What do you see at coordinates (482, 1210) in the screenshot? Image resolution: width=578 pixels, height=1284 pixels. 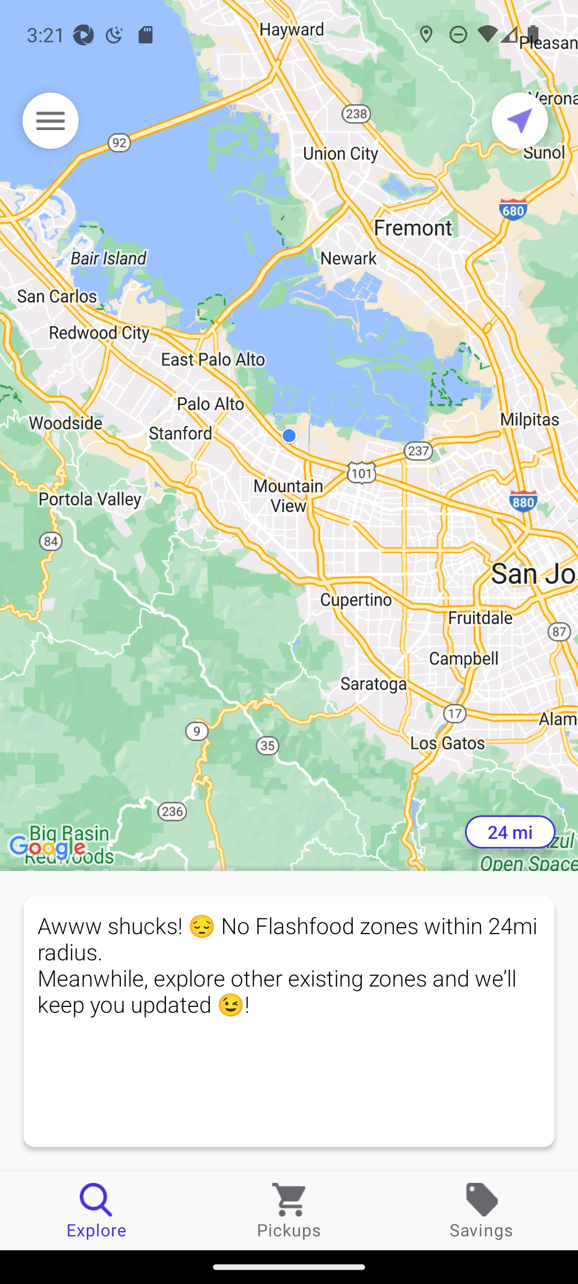 I see `Savings` at bounding box center [482, 1210].